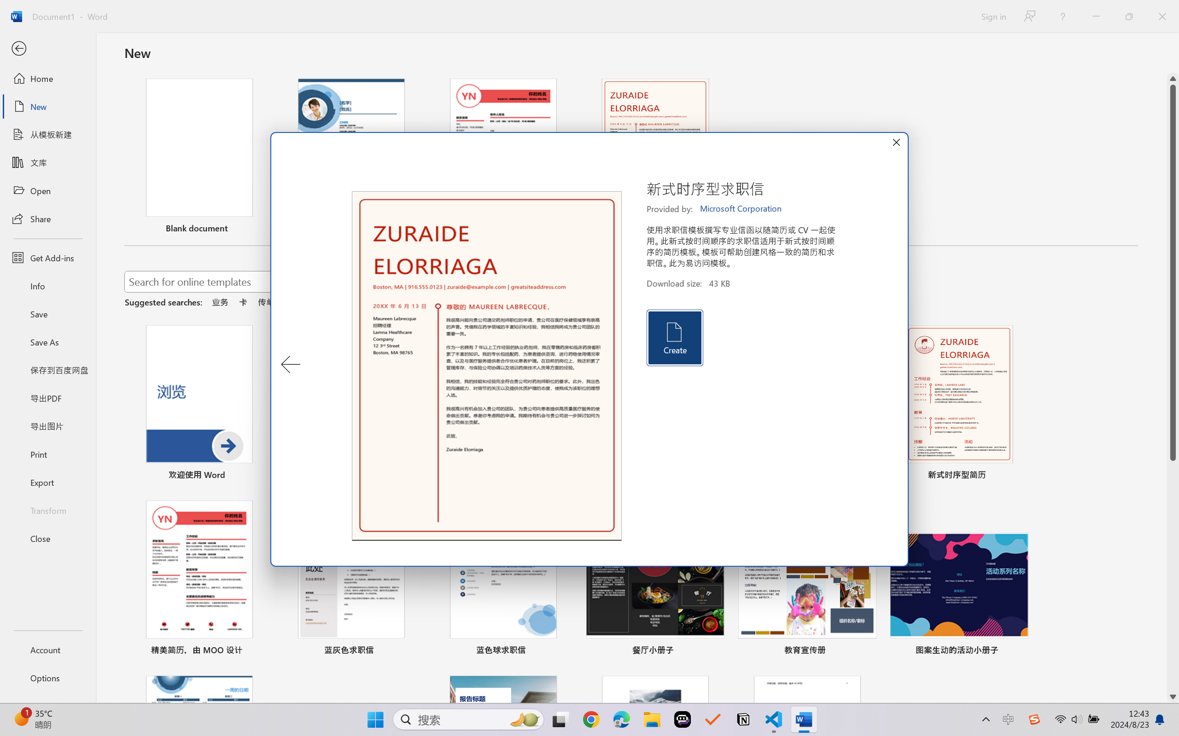  I want to click on Microsoft Corporation, so click(741, 209).